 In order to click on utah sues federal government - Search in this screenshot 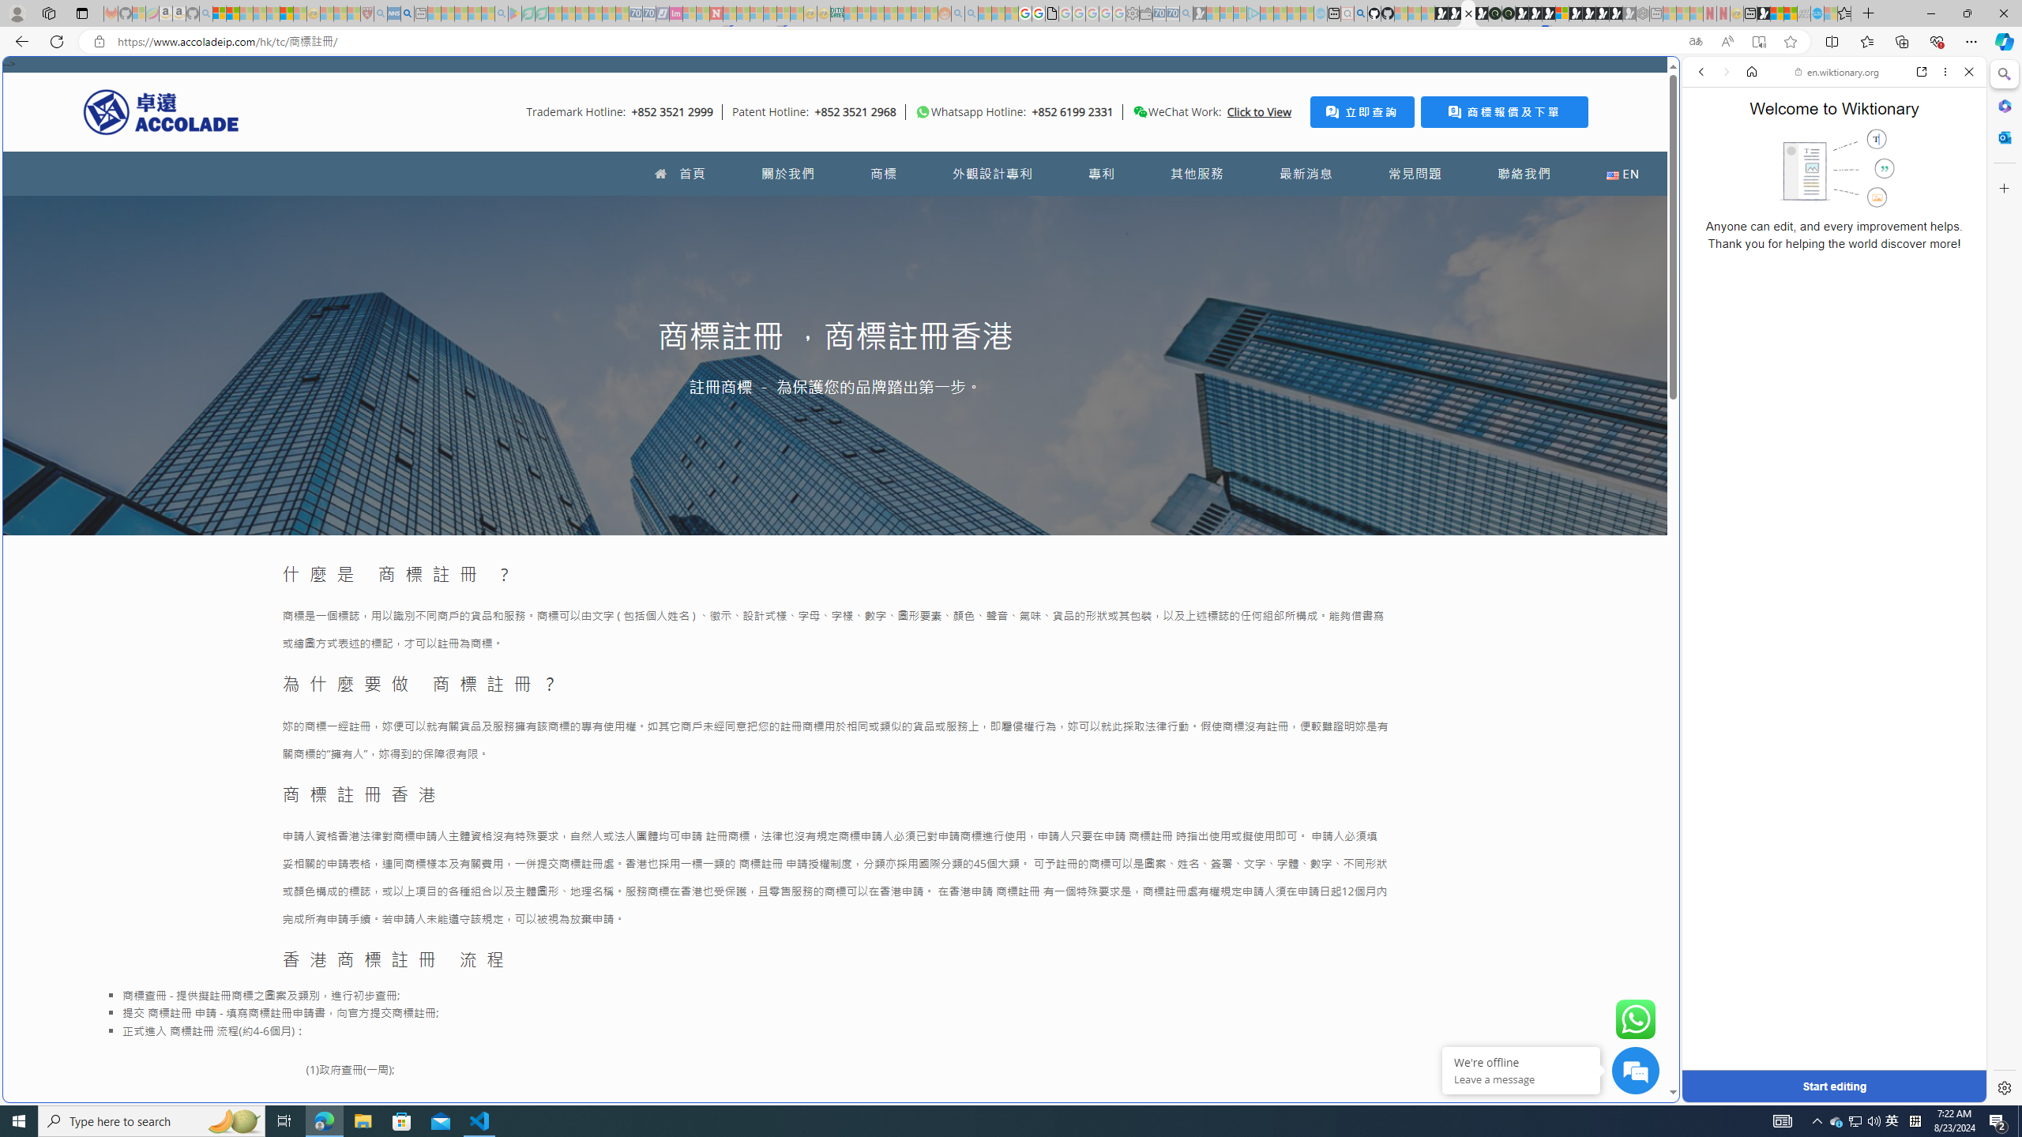, I will do `click(408, 13)`.